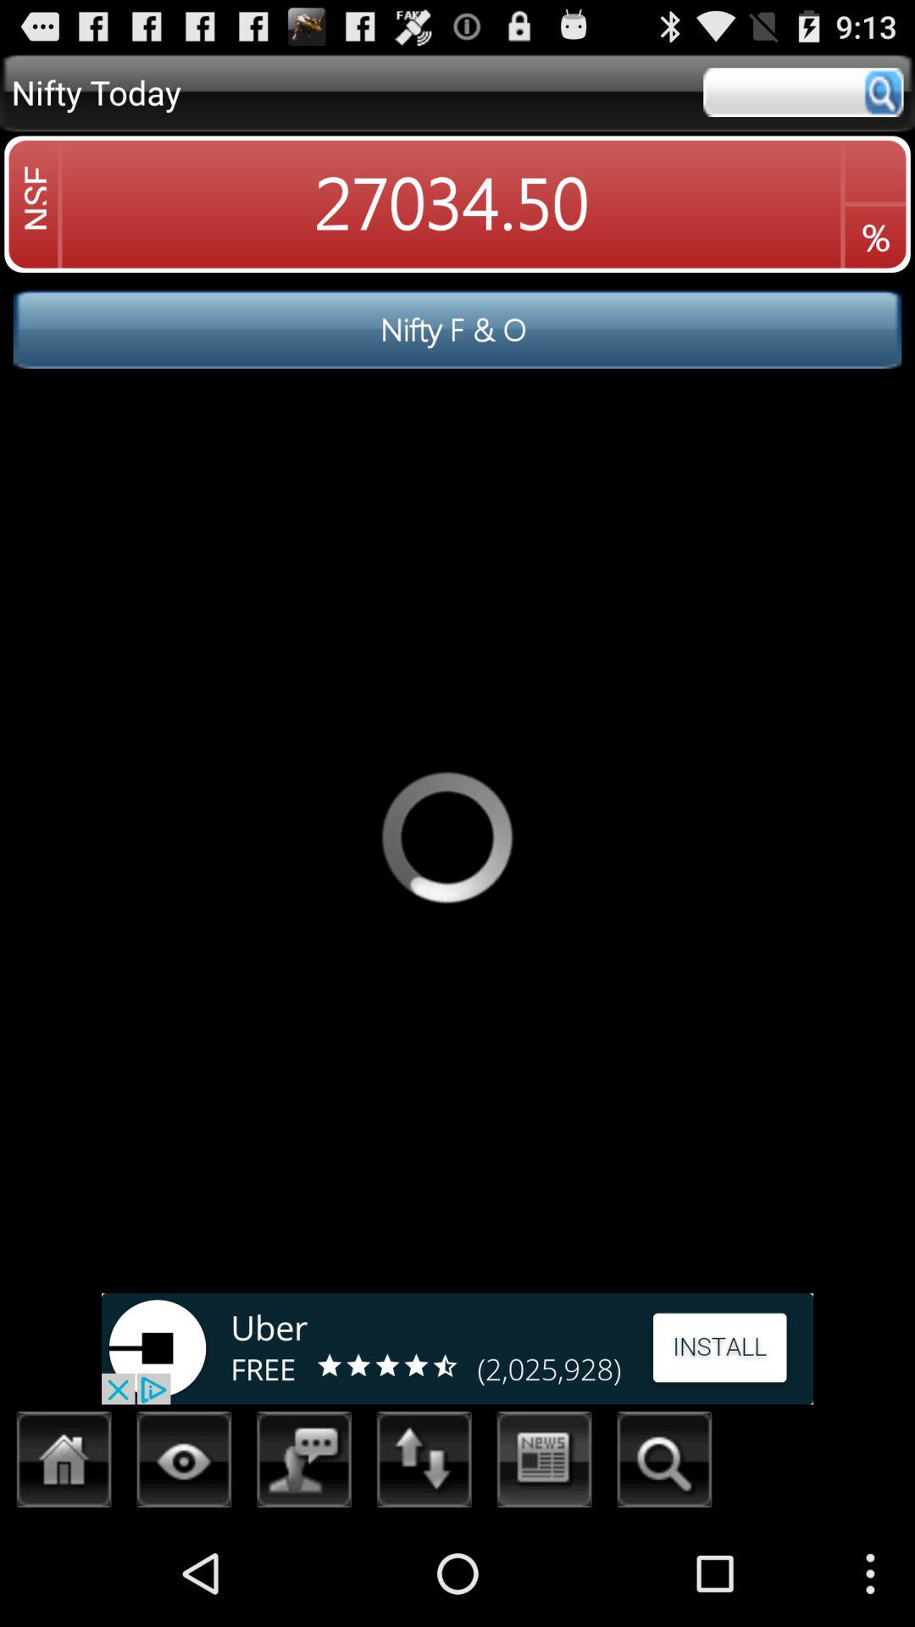  I want to click on search option, so click(664, 1464).